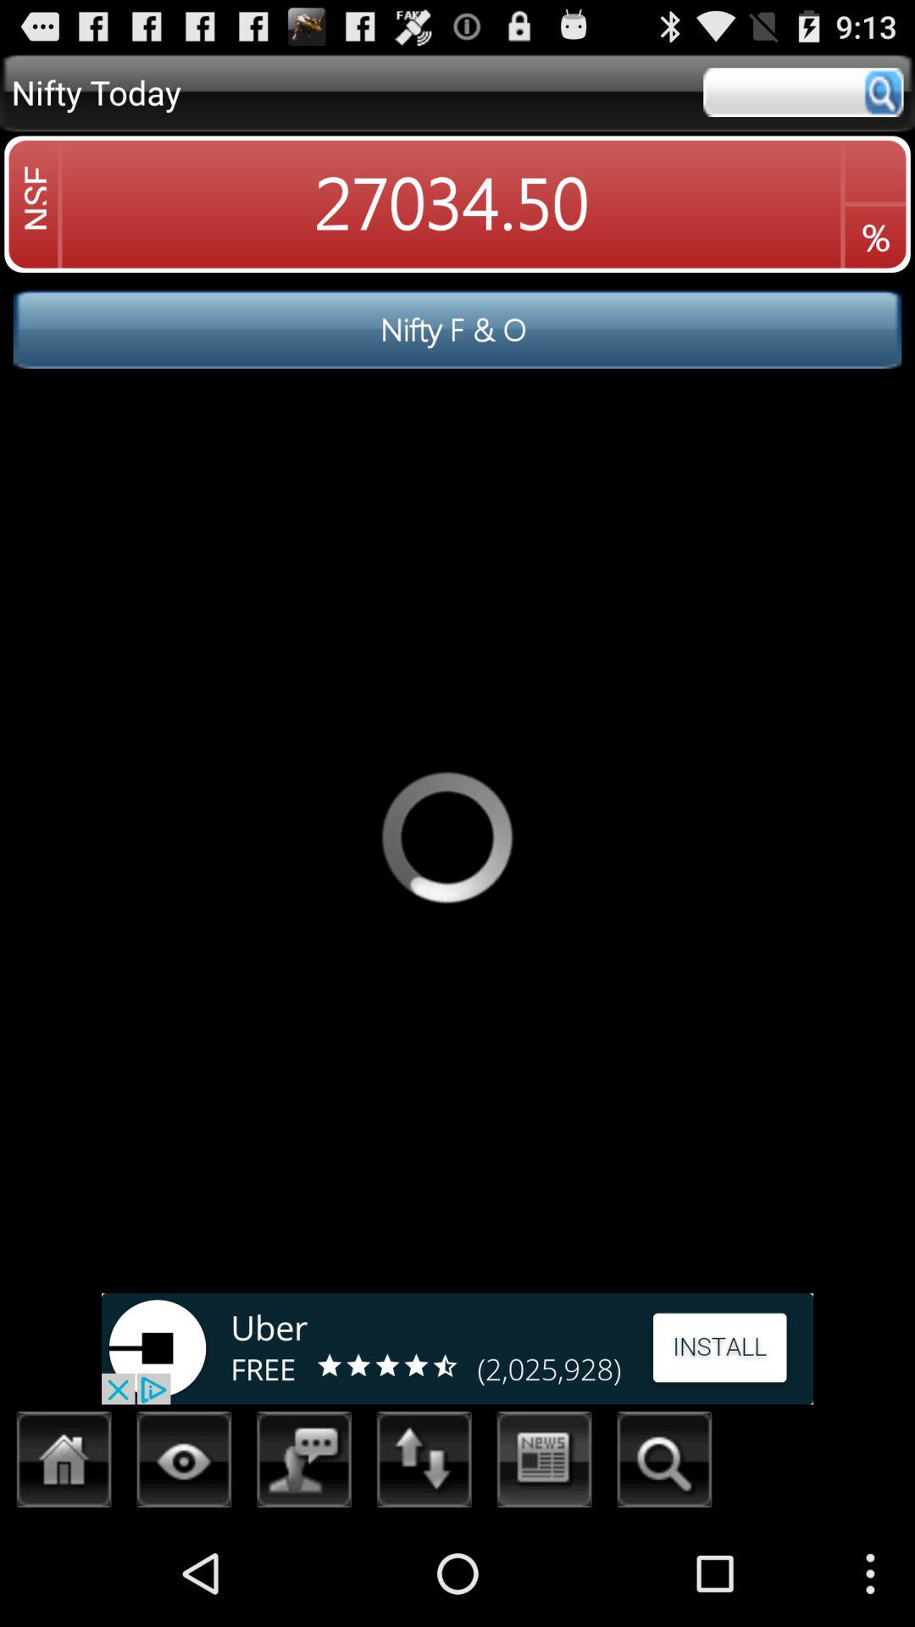  I want to click on search option, so click(664, 1464).